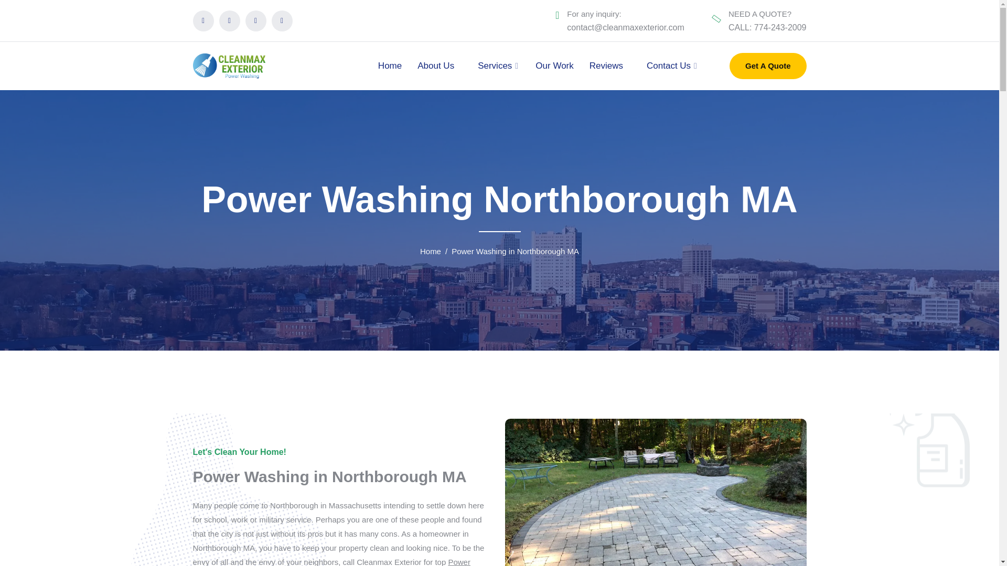  Describe the element at coordinates (668, 66) in the screenshot. I see `Contact Us` at that location.